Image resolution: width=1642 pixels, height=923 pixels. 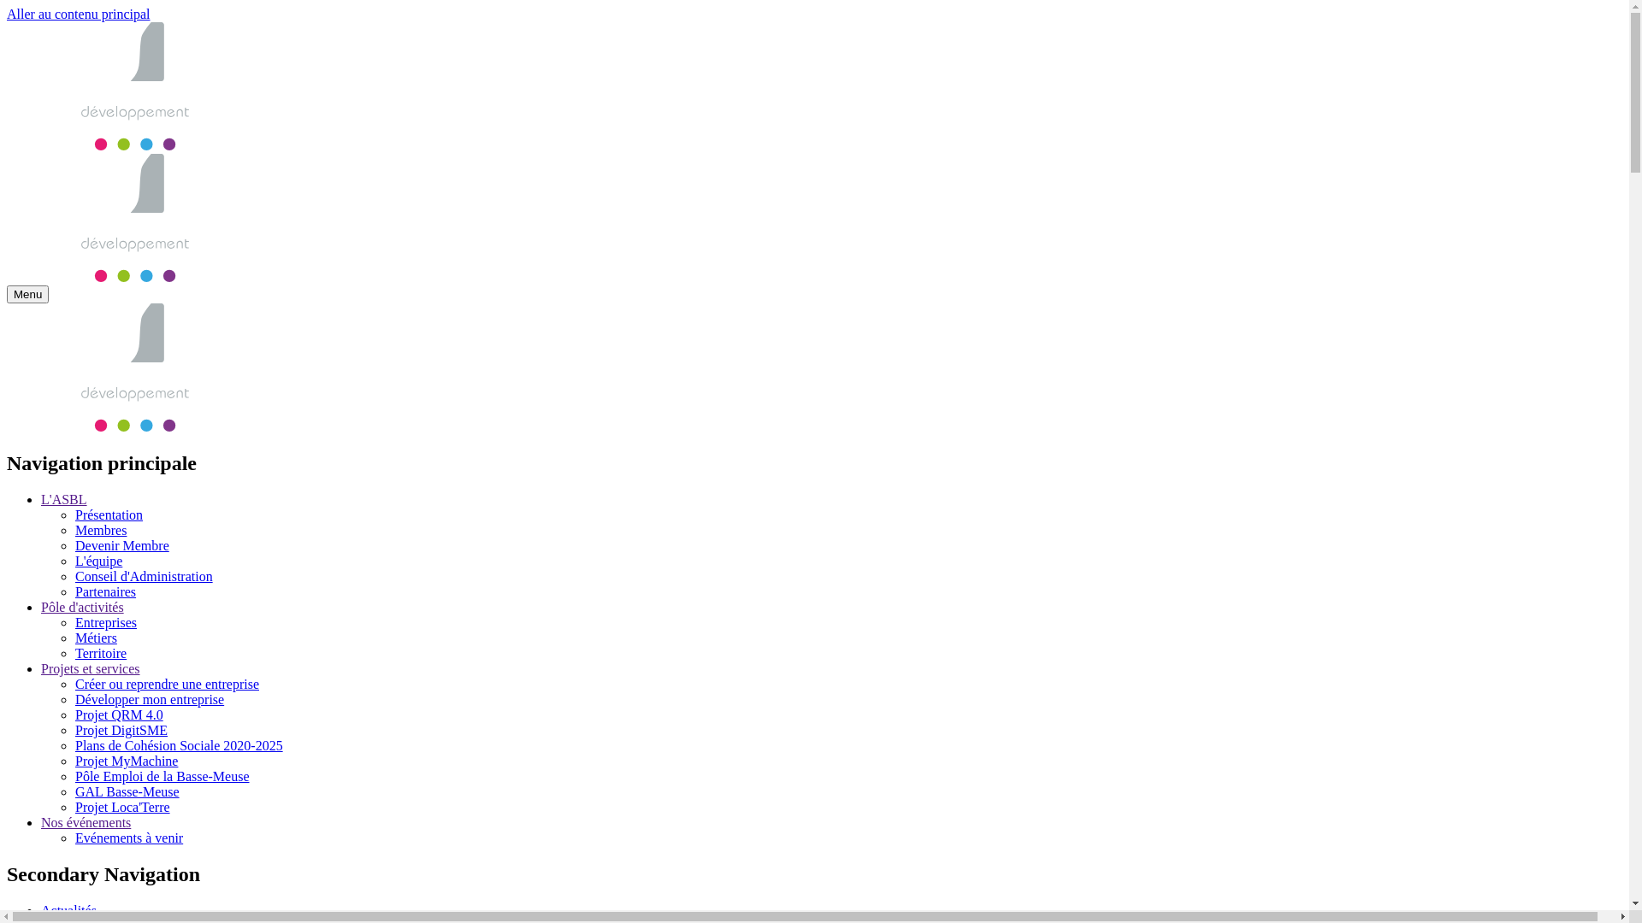 I want to click on Territoire, so click(x=101, y=653).